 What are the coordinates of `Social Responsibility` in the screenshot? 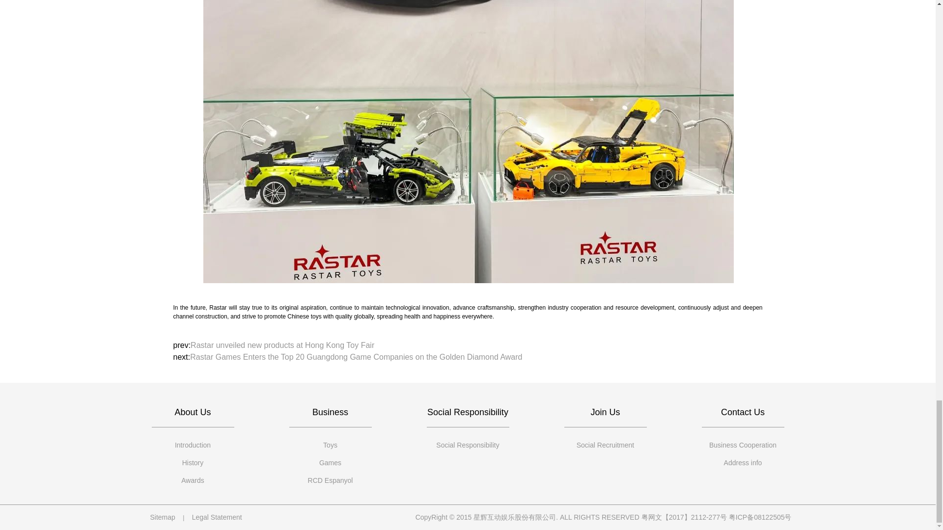 It's located at (468, 445).